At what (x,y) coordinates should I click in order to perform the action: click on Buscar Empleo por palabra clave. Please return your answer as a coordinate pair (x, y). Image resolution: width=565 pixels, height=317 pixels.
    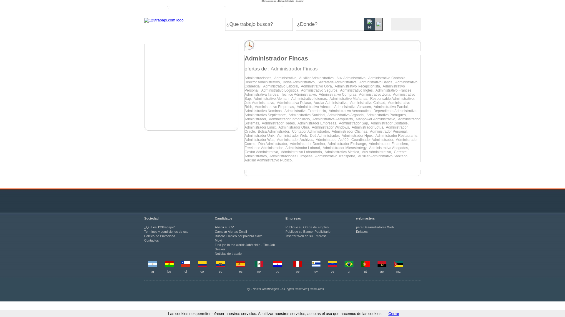
    Looking at the image, I should click on (239, 236).